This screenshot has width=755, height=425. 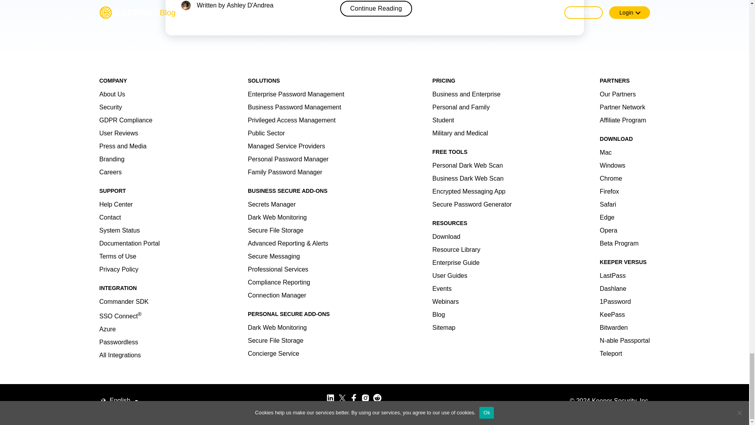 What do you see at coordinates (118, 133) in the screenshot?
I see `User Reviews` at bounding box center [118, 133].